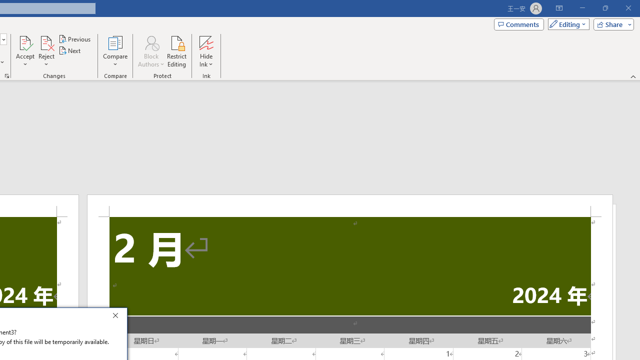 This screenshot has width=640, height=360. Describe the element at coordinates (177, 51) in the screenshot. I see `Restrict Editing` at that location.